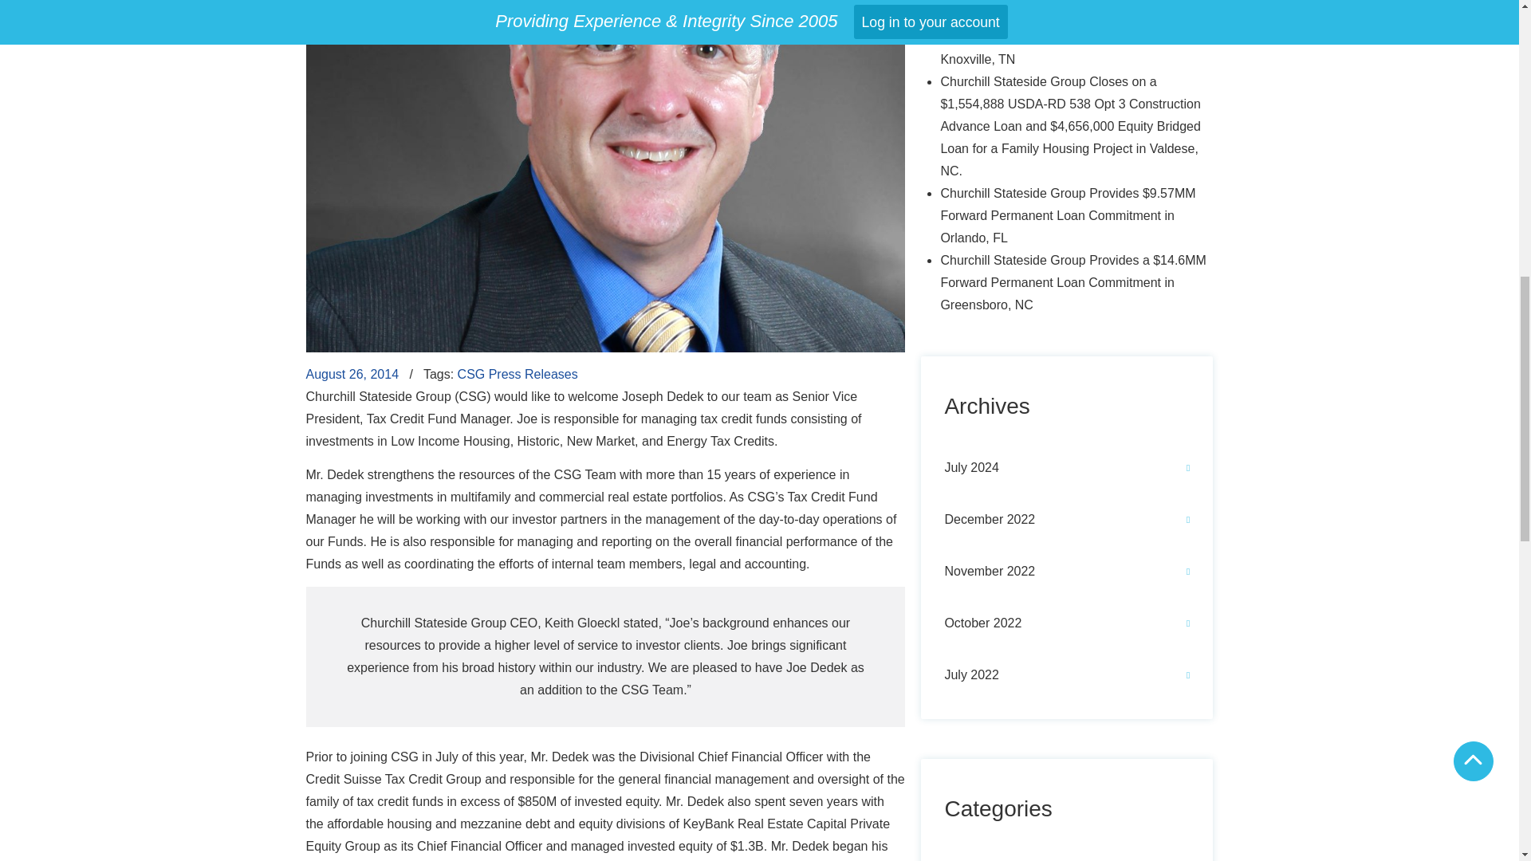 The height and width of the screenshot is (861, 1531). What do you see at coordinates (352, 375) in the screenshot?
I see `August 26, 2014` at bounding box center [352, 375].